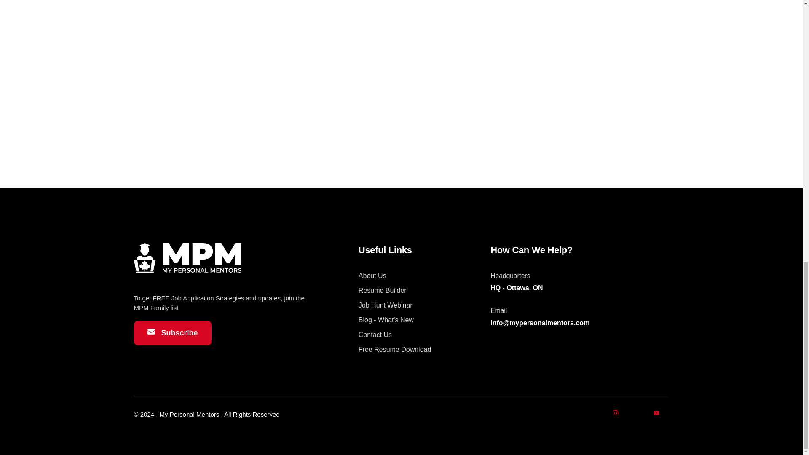 The width and height of the screenshot is (809, 455). I want to click on Blog - What's New, so click(424, 320).